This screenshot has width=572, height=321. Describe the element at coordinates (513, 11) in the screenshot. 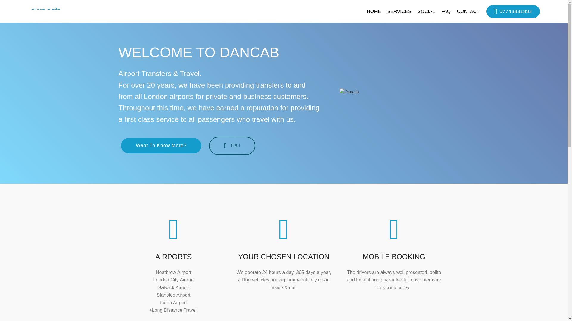

I see `07743831893` at that location.